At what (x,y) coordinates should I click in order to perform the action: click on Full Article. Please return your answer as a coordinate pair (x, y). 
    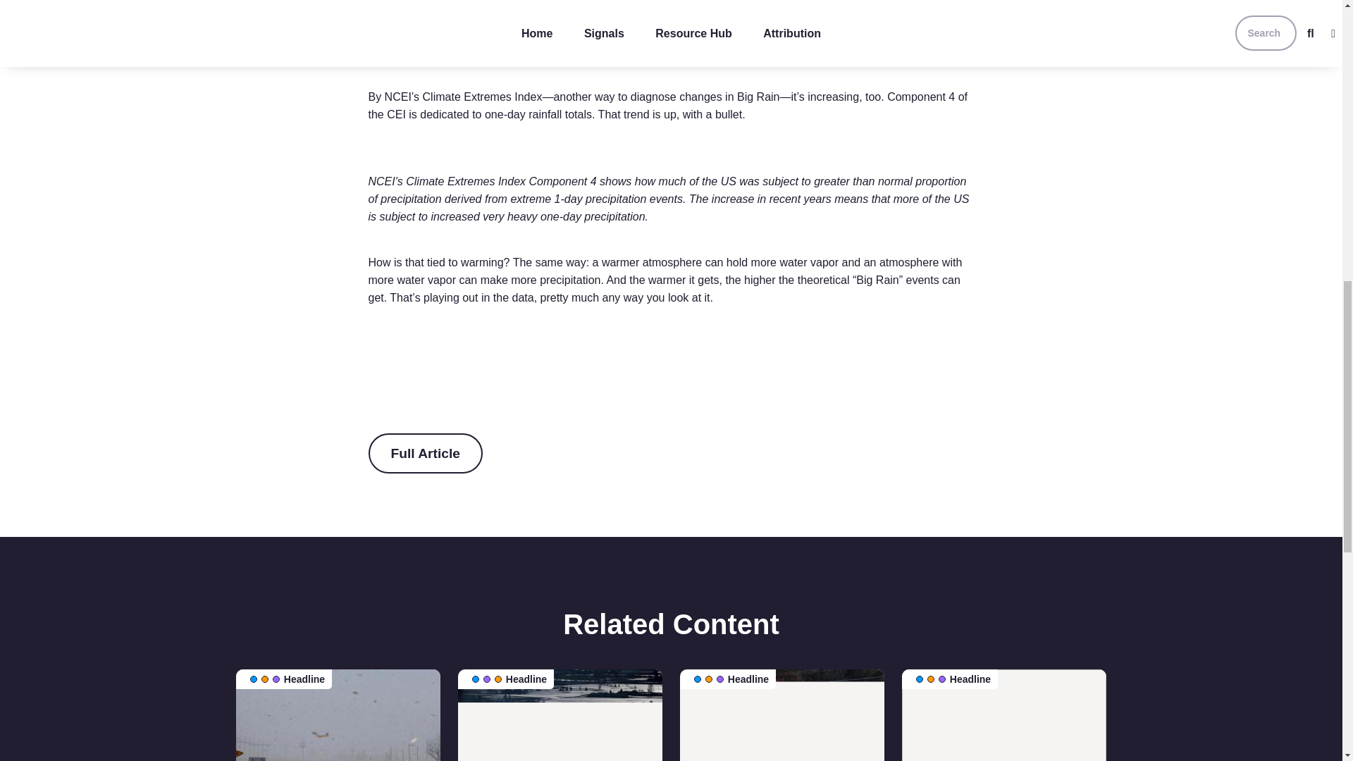
    Looking at the image, I should click on (424, 452).